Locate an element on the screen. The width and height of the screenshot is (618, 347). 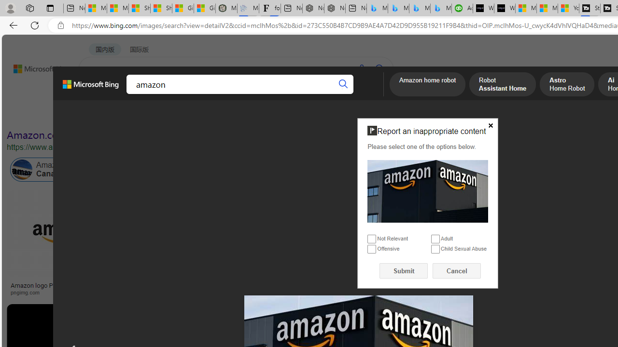
Date is located at coordinates (286, 115).